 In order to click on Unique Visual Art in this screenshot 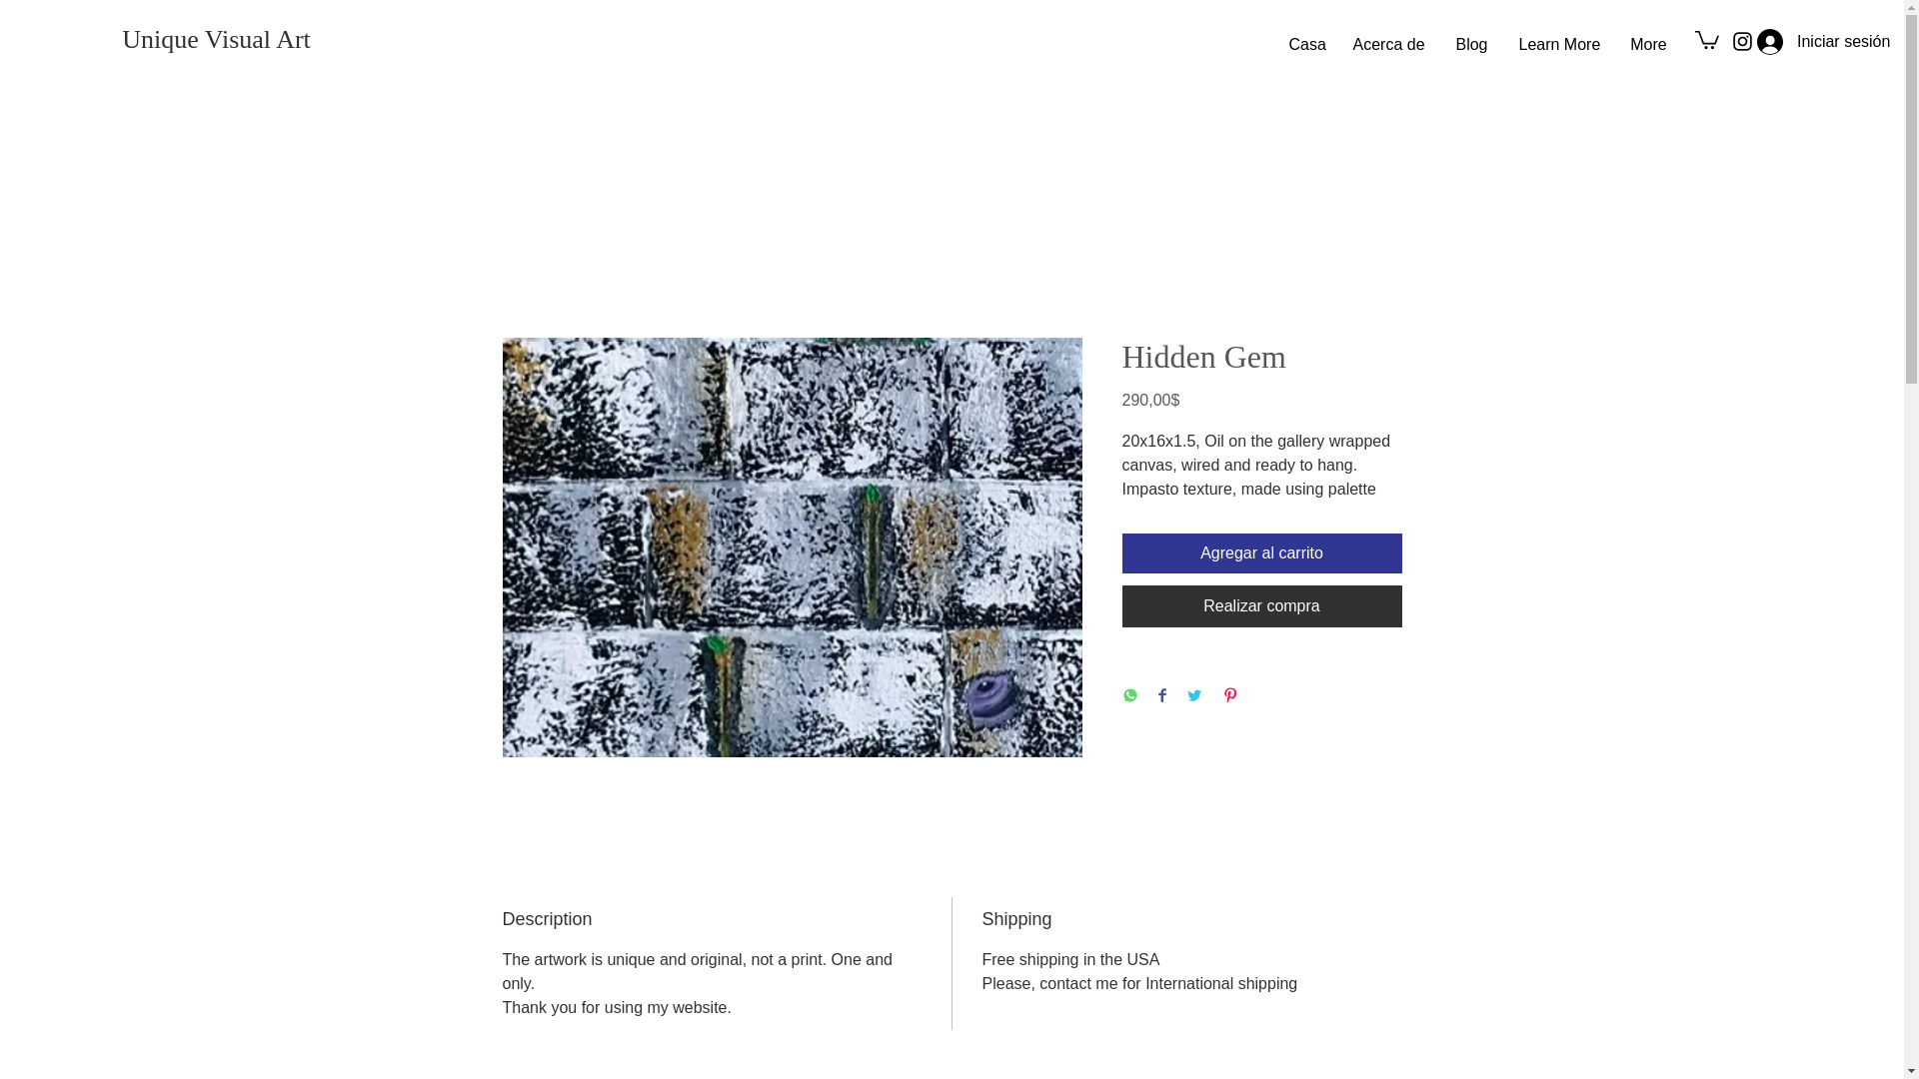, I will do `click(216, 40)`.